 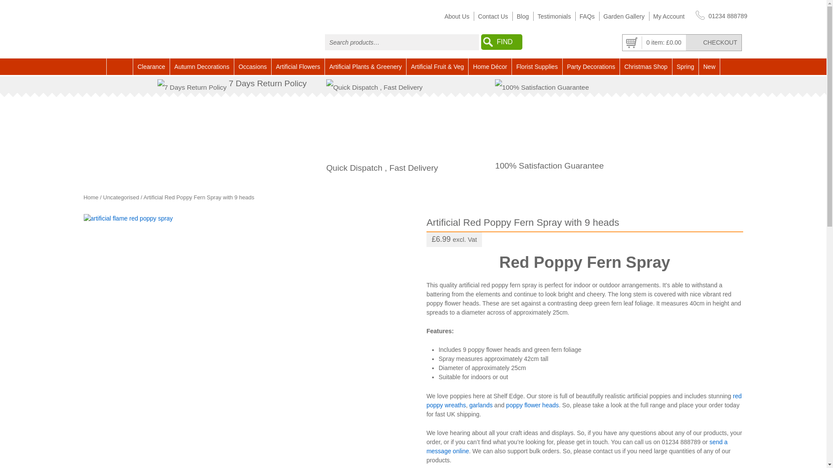 What do you see at coordinates (202, 67) in the screenshot?
I see `Autumn Decorations` at bounding box center [202, 67].